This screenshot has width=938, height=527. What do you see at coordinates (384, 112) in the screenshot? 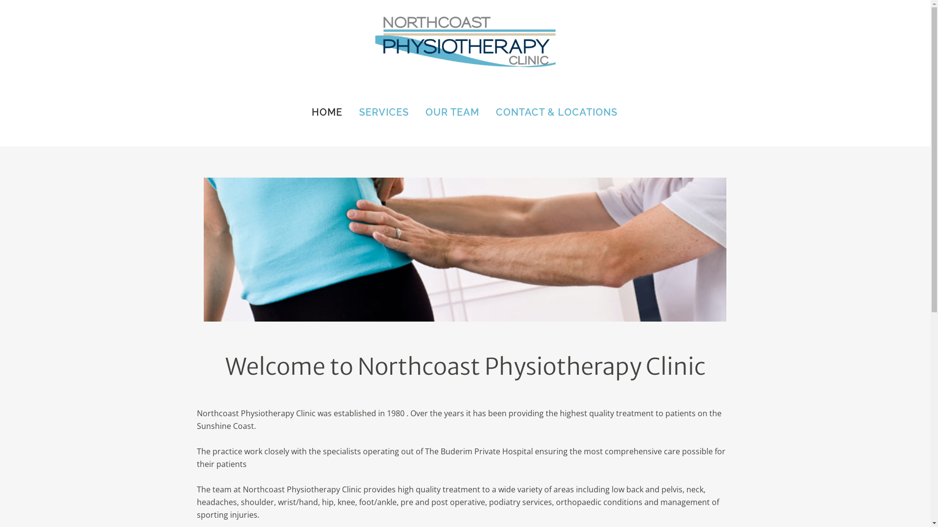
I see `SERVICES` at bounding box center [384, 112].